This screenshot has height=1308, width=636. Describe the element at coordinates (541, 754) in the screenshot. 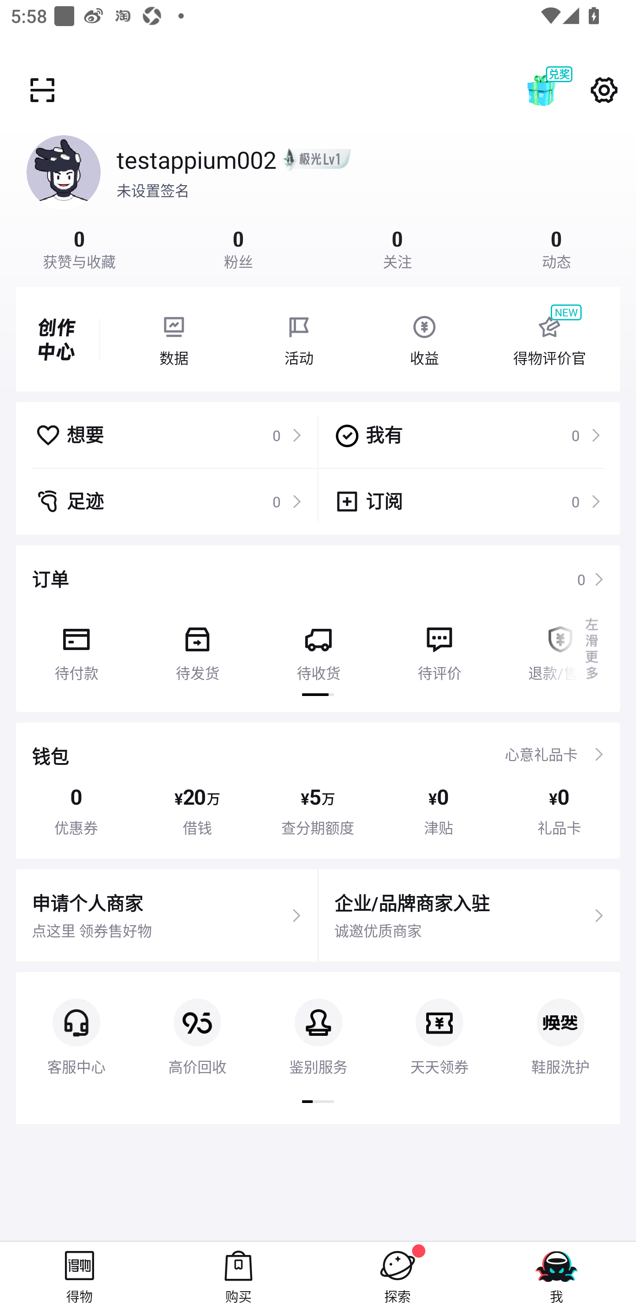

I see `心意礼品卡` at that location.